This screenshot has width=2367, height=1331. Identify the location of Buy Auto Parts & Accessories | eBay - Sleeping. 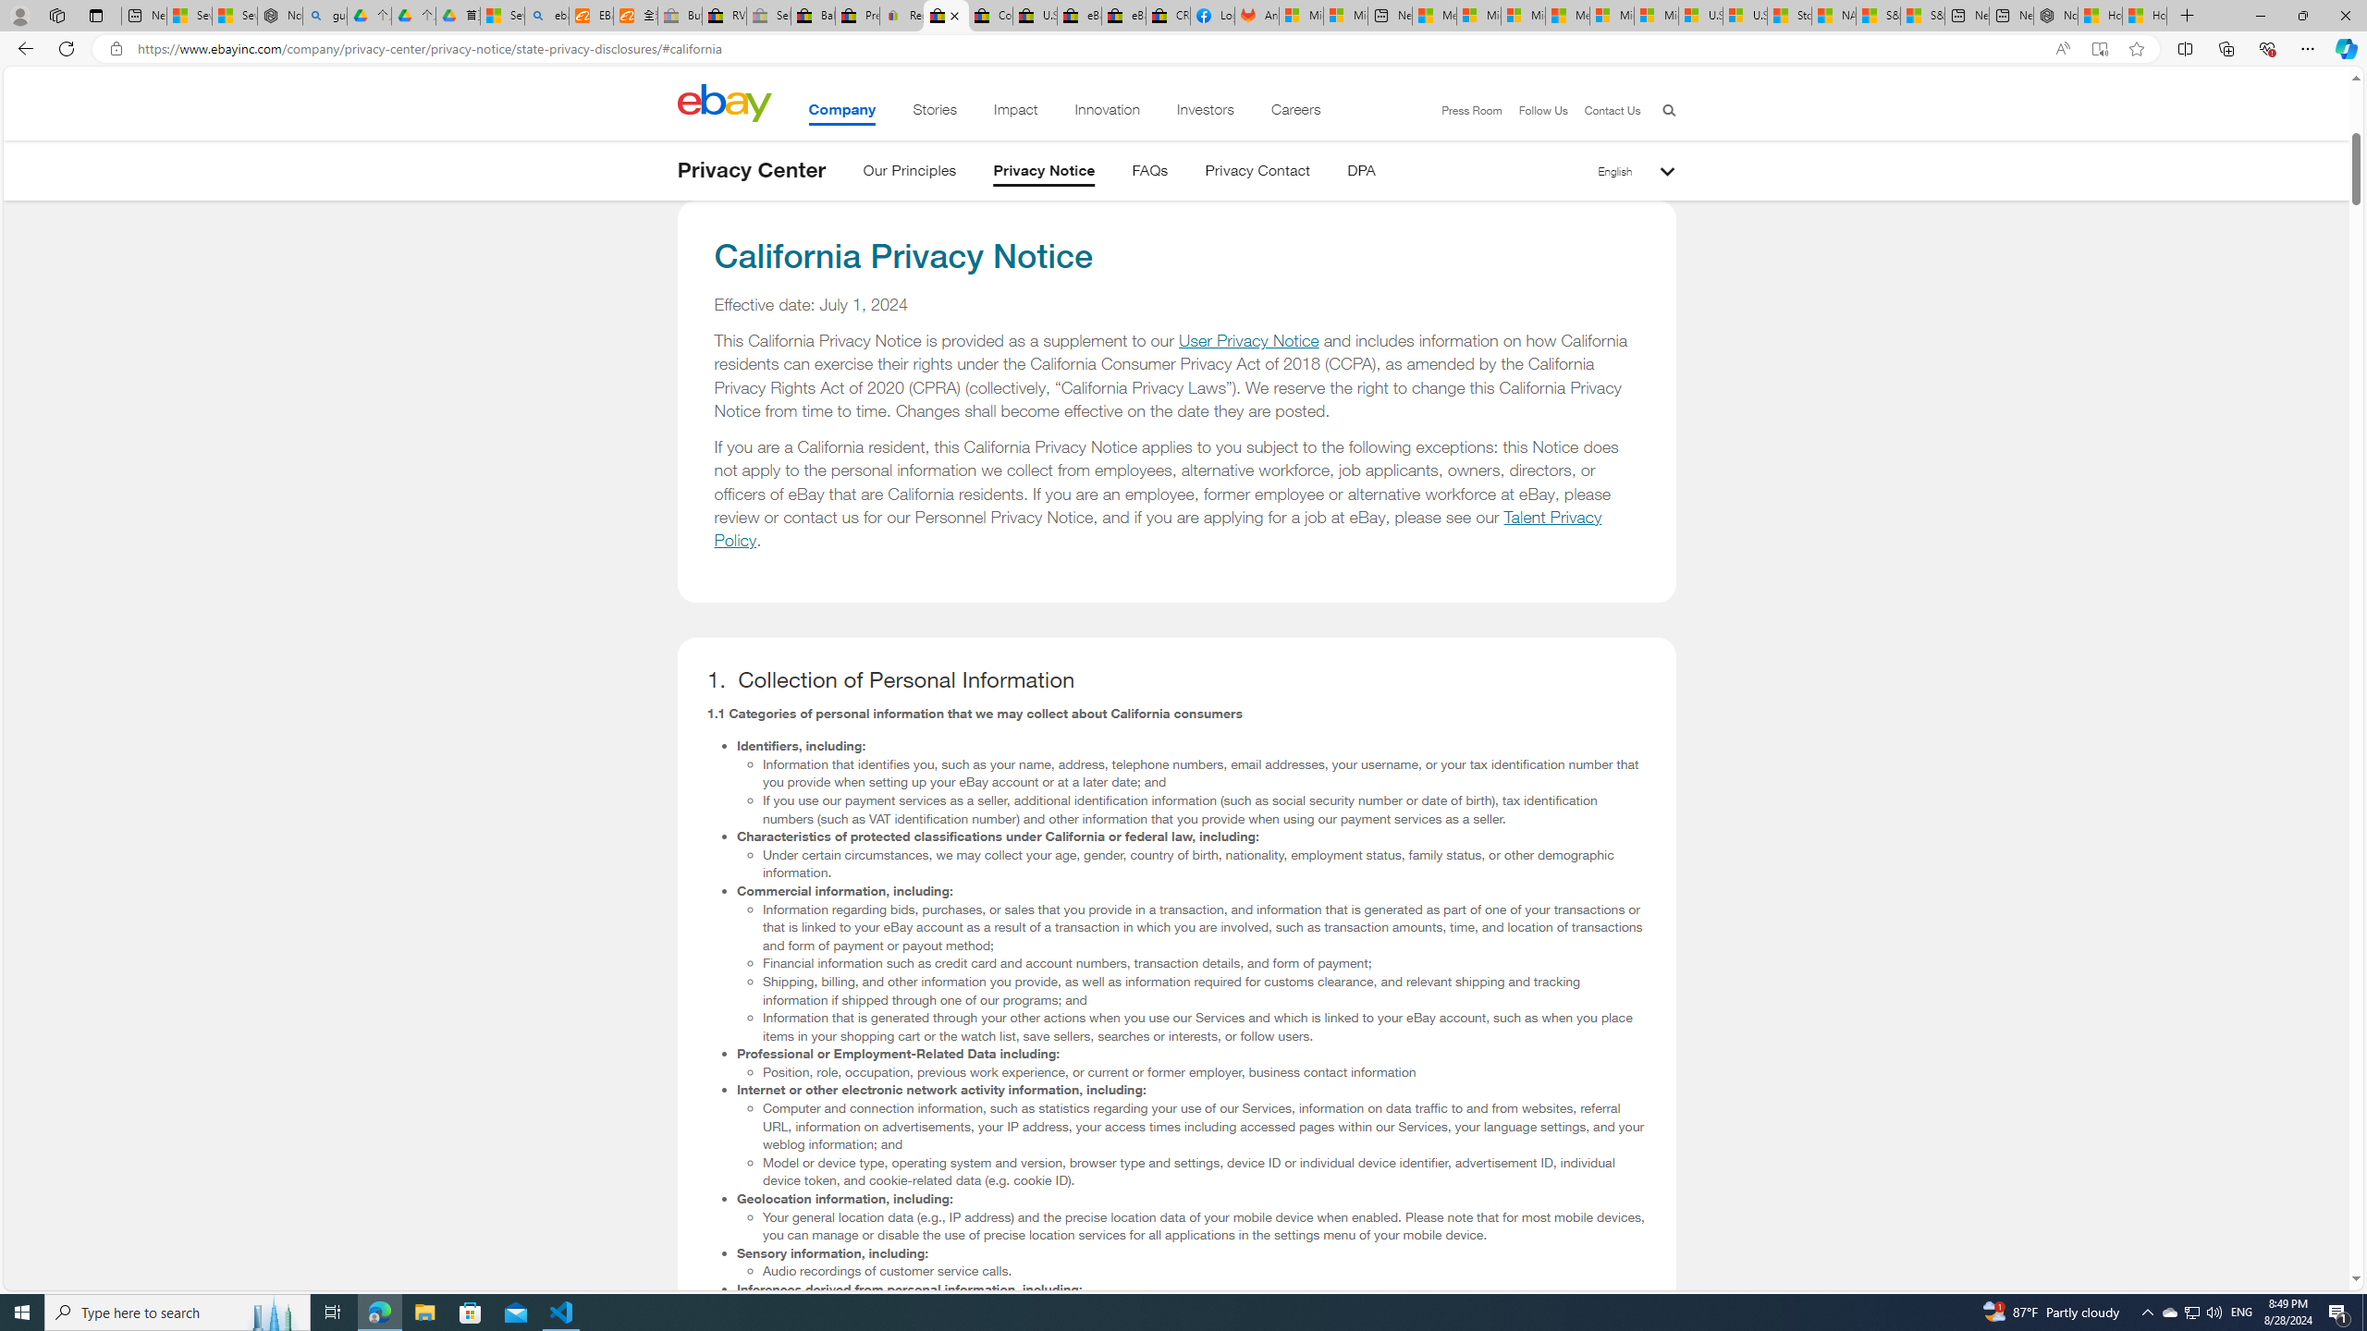
(681, 16).